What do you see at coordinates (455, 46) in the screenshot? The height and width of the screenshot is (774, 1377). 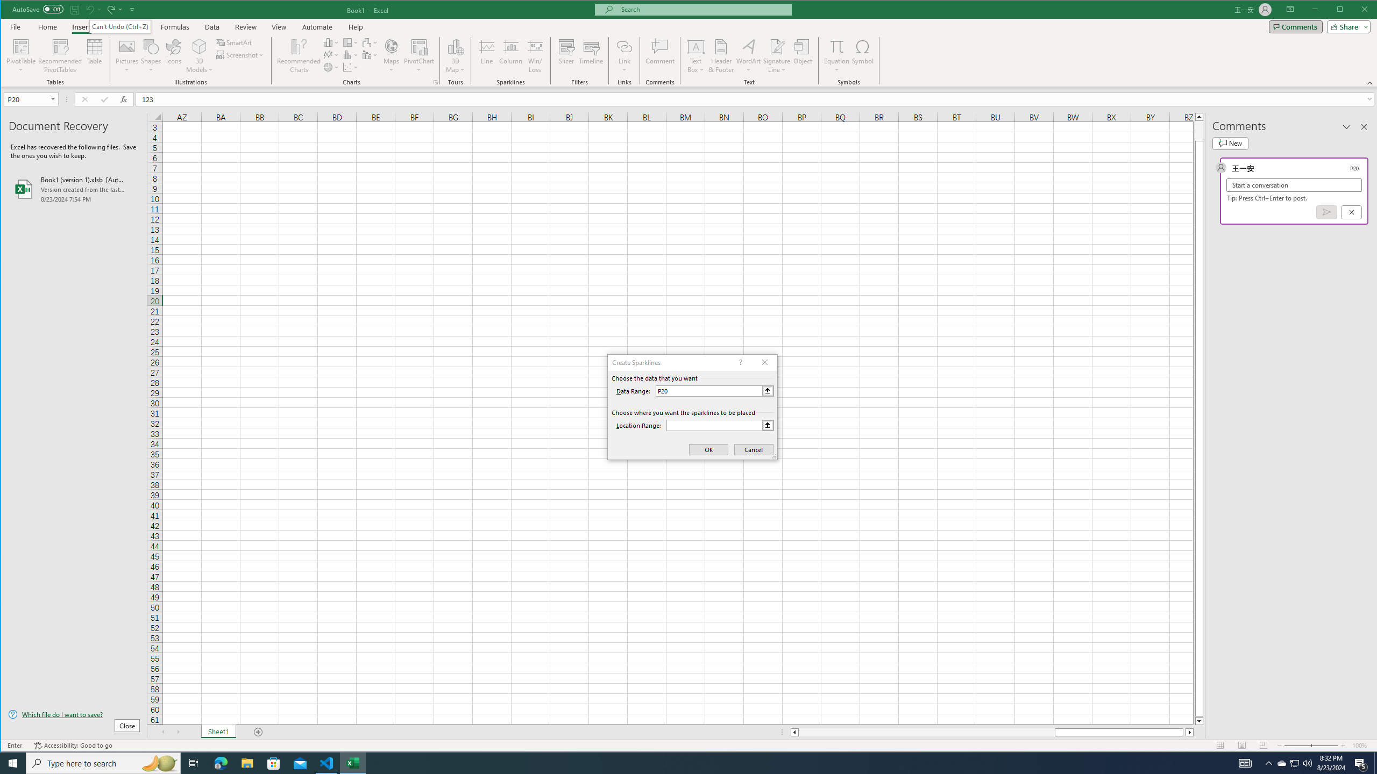 I see `3D Map` at bounding box center [455, 46].